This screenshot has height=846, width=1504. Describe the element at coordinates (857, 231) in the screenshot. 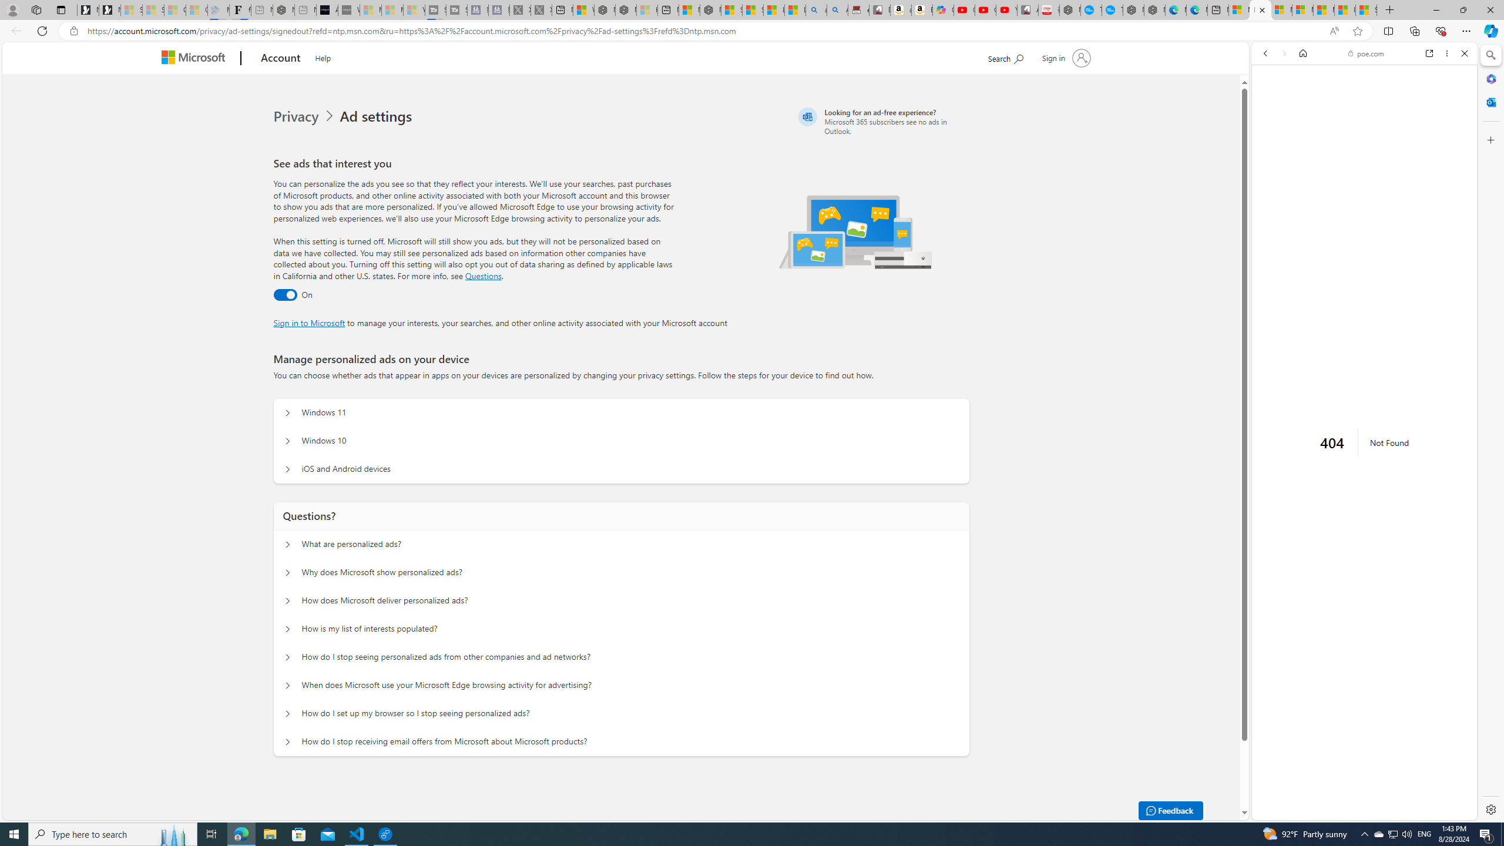

I see `Illustration of multiple devices` at that location.